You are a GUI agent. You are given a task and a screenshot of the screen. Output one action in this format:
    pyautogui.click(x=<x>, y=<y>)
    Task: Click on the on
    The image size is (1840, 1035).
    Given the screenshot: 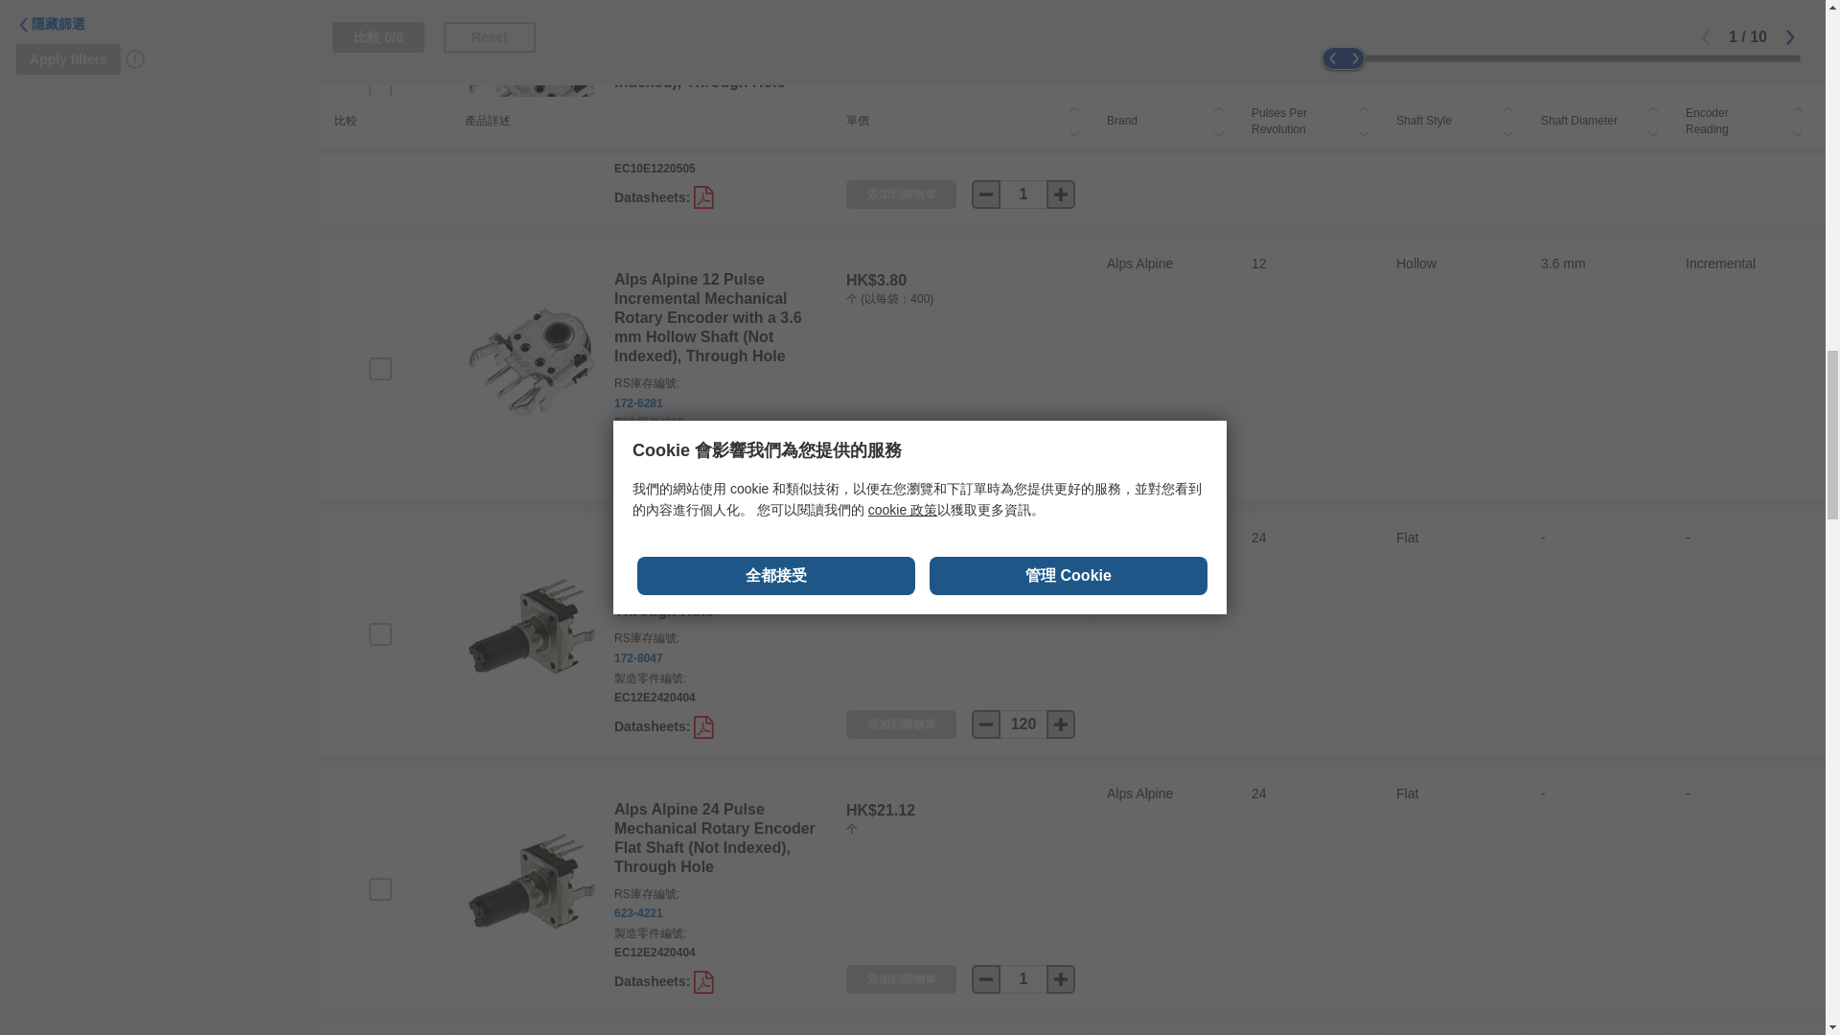 What is the action you would take?
    pyautogui.click(x=379, y=888)
    